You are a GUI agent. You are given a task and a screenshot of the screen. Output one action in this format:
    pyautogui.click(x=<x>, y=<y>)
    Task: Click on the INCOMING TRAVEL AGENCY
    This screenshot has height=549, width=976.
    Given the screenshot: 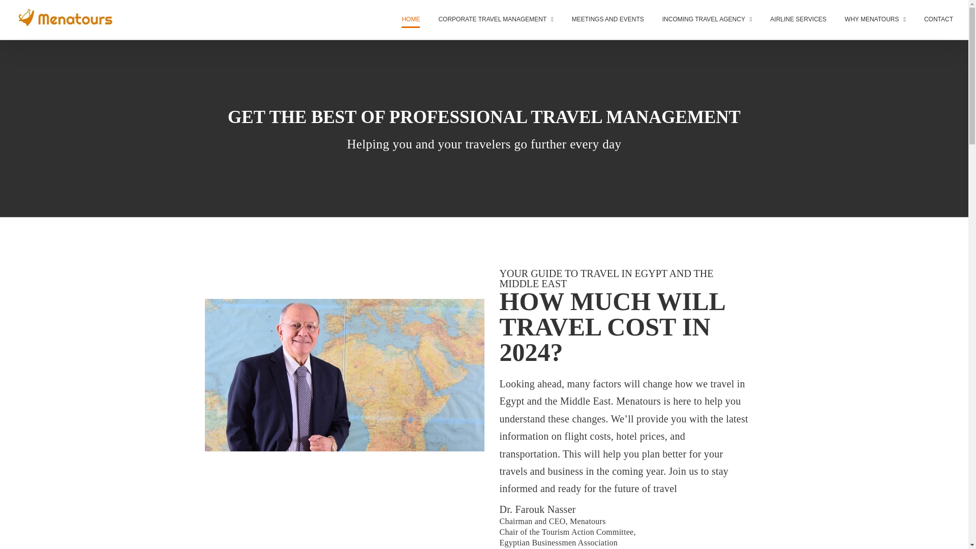 What is the action you would take?
    pyautogui.click(x=708, y=19)
    